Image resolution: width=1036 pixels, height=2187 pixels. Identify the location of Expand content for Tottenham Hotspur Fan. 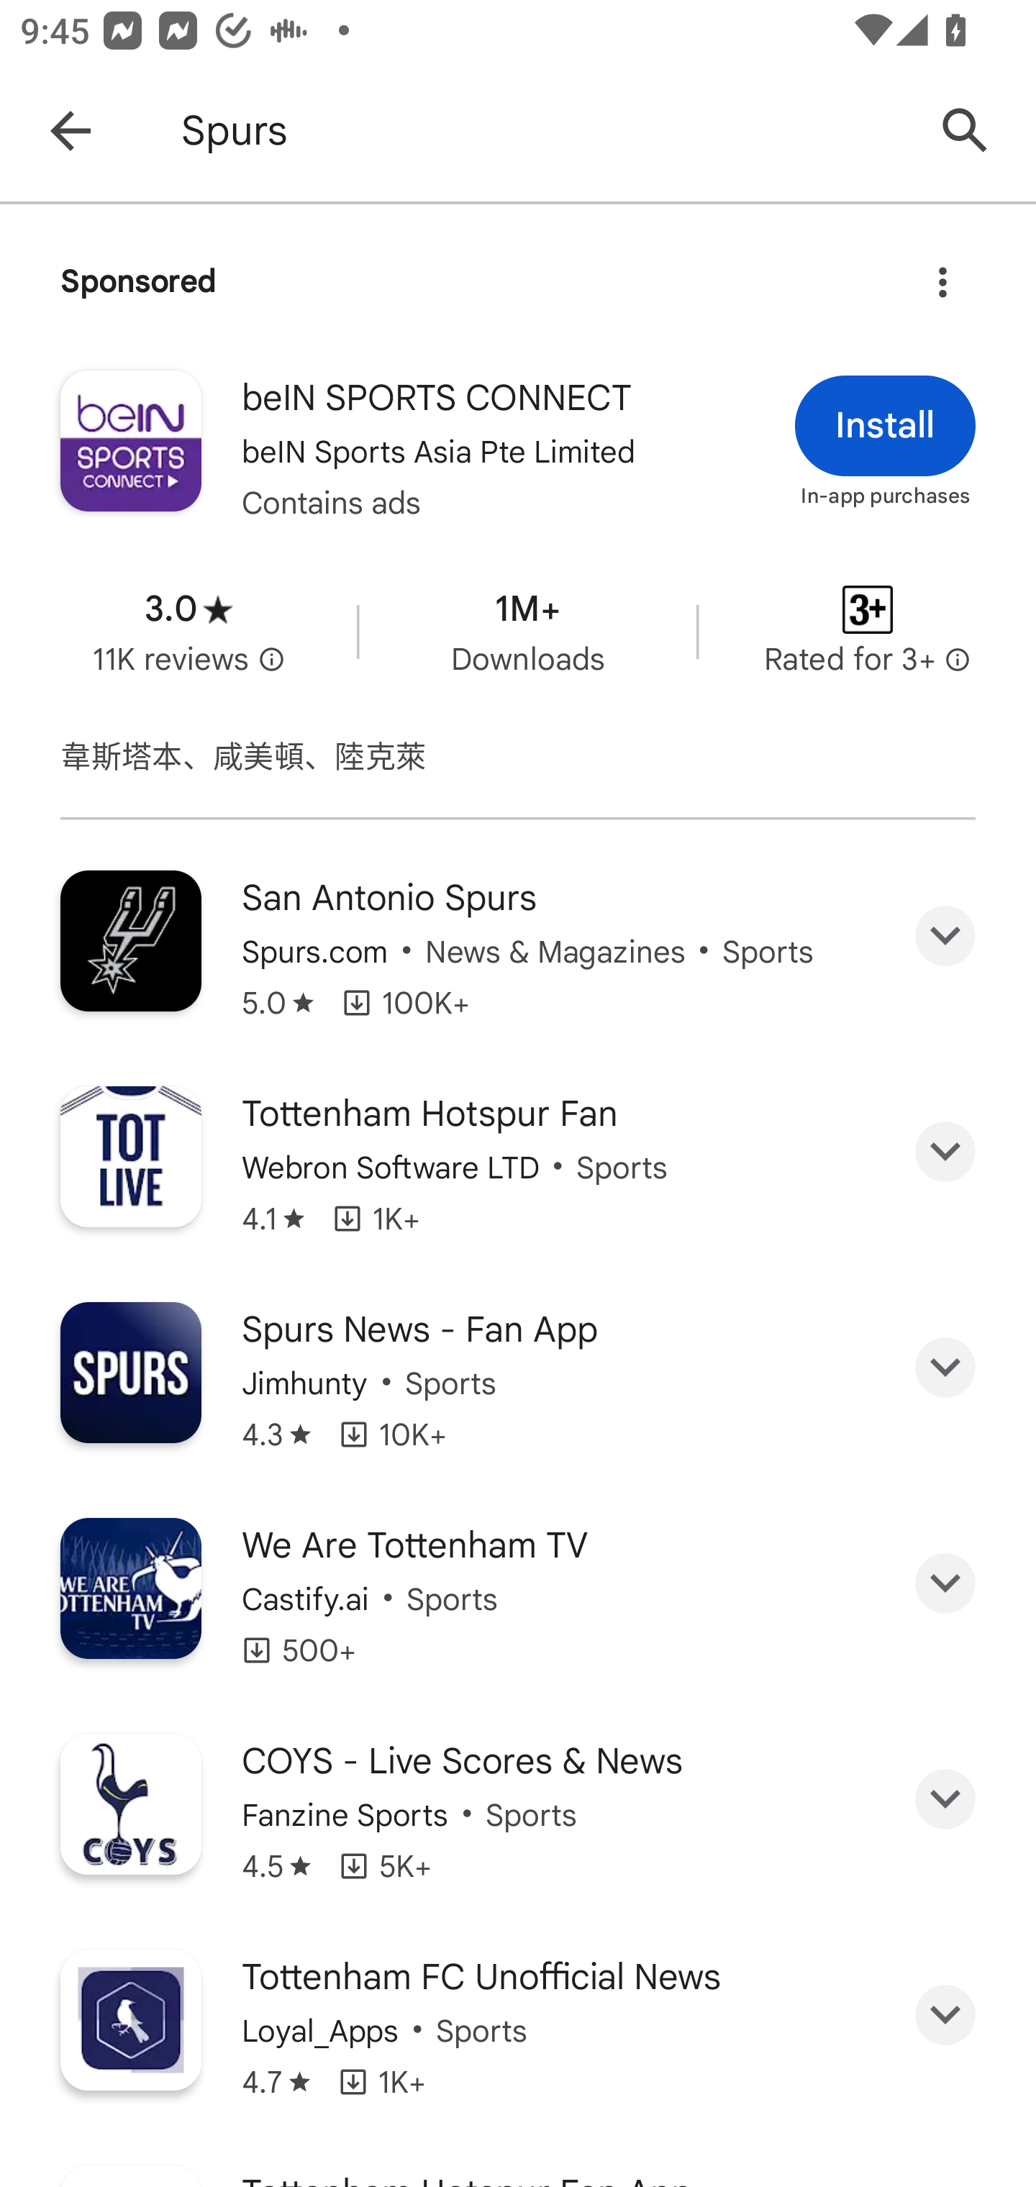
(945, 1151).